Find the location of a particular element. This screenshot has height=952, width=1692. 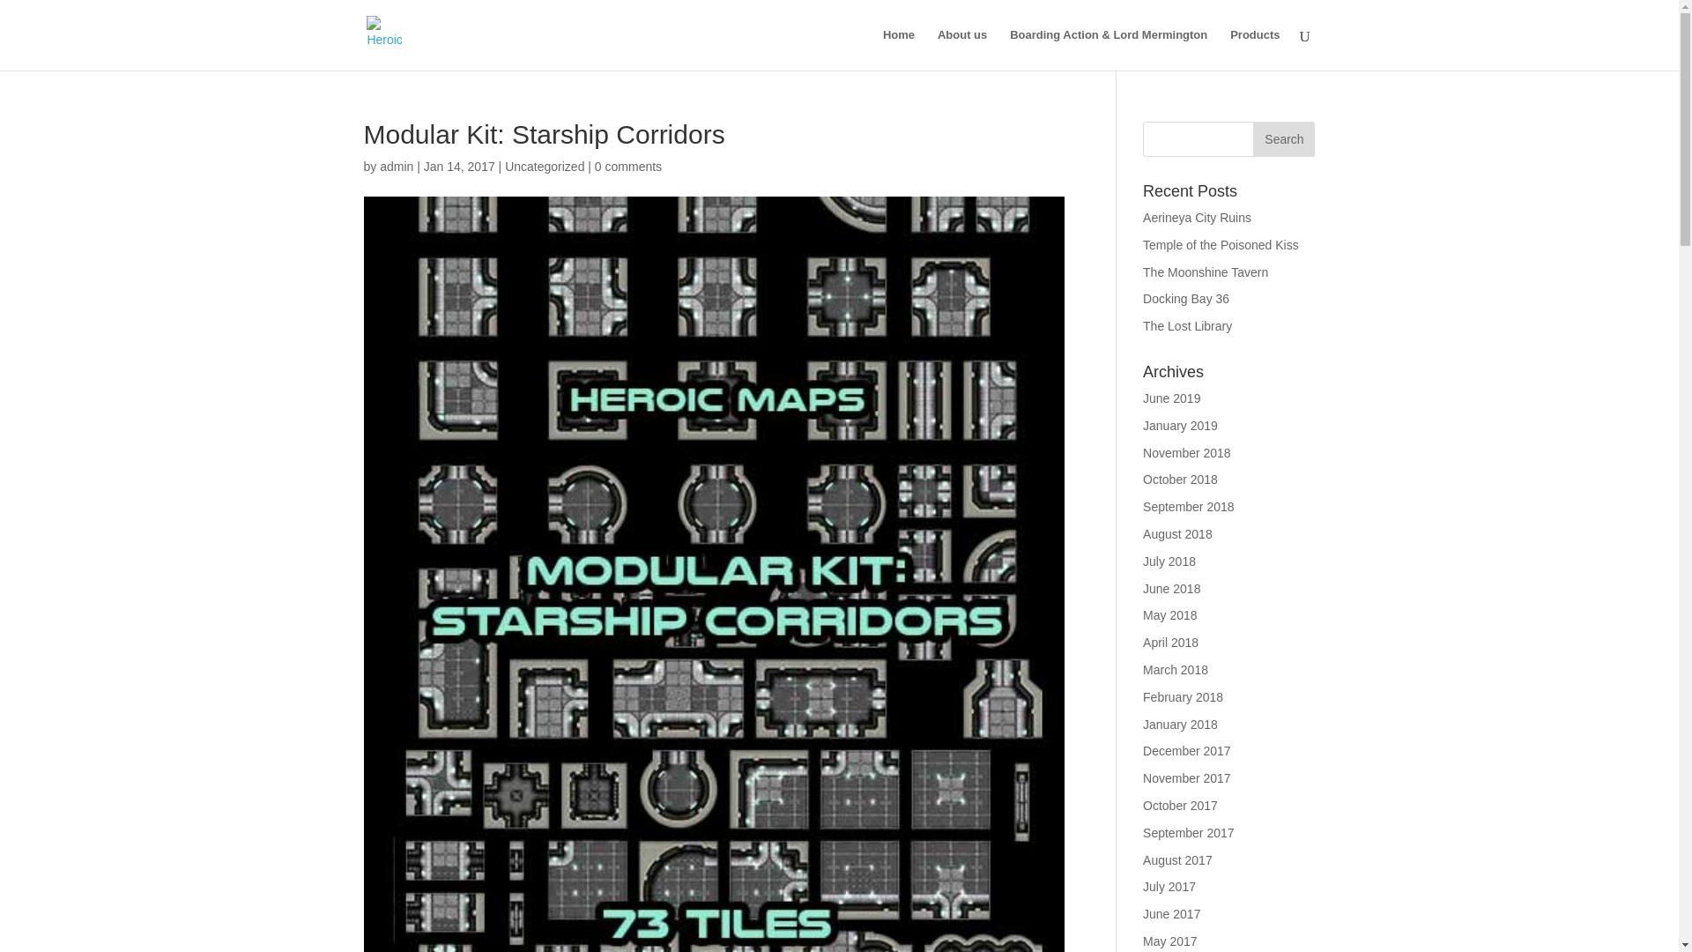

About us is located at coordinates (961, 49).